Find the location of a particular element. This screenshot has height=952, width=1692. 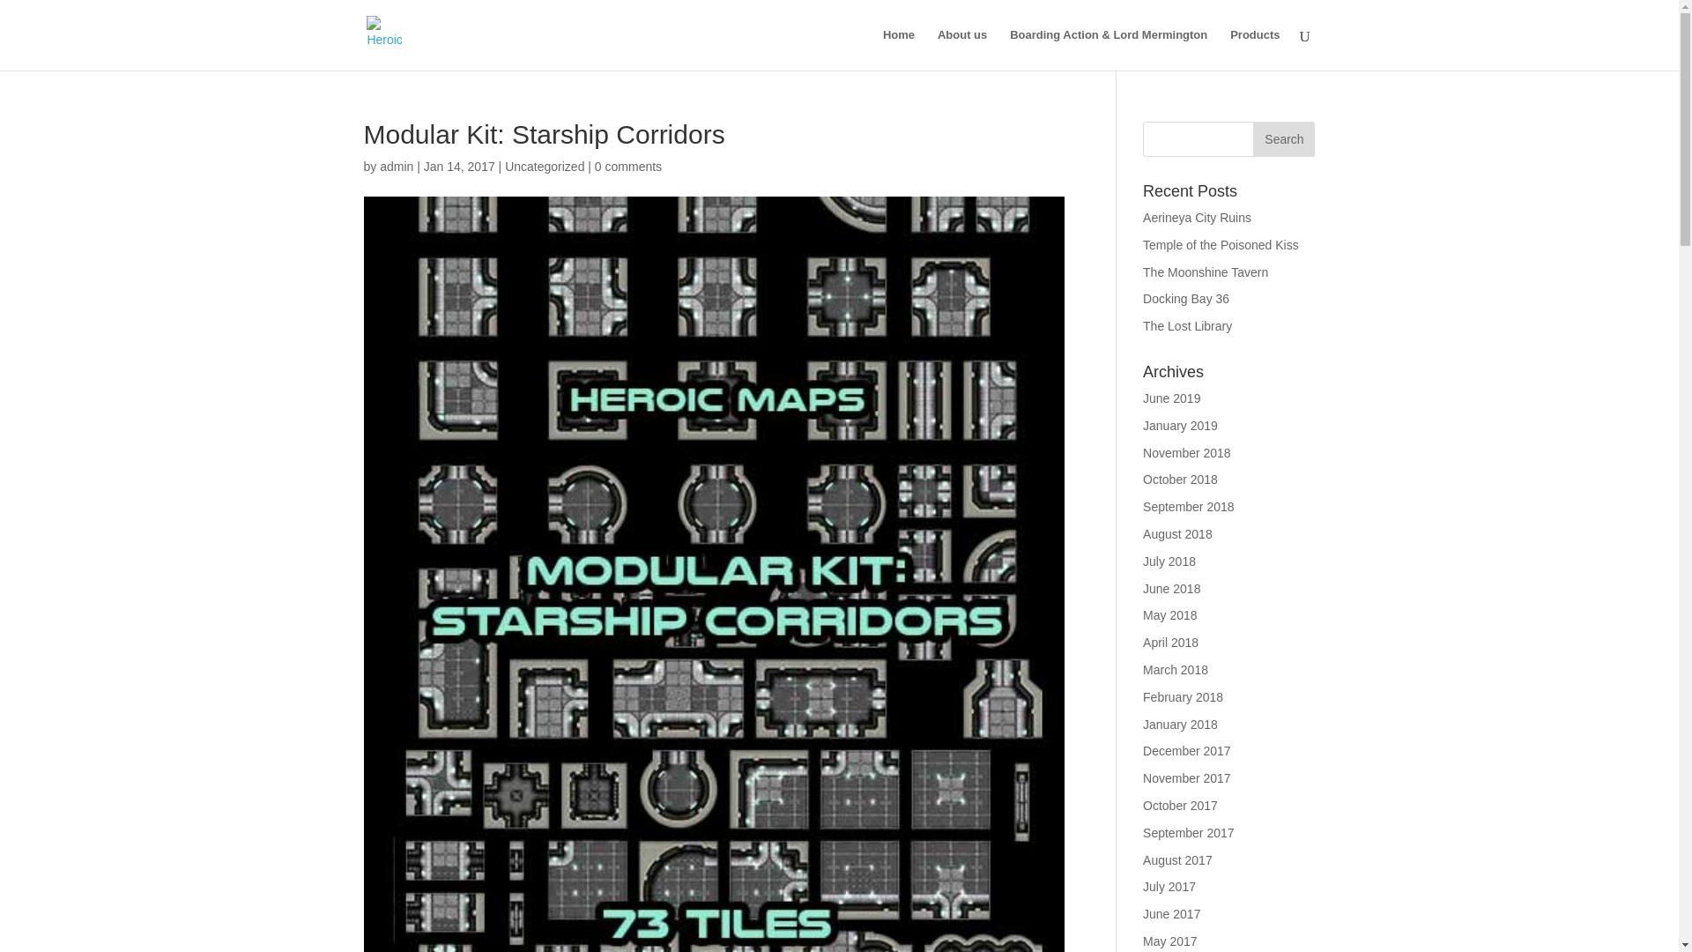

About us is located at coordinates (961, 49).